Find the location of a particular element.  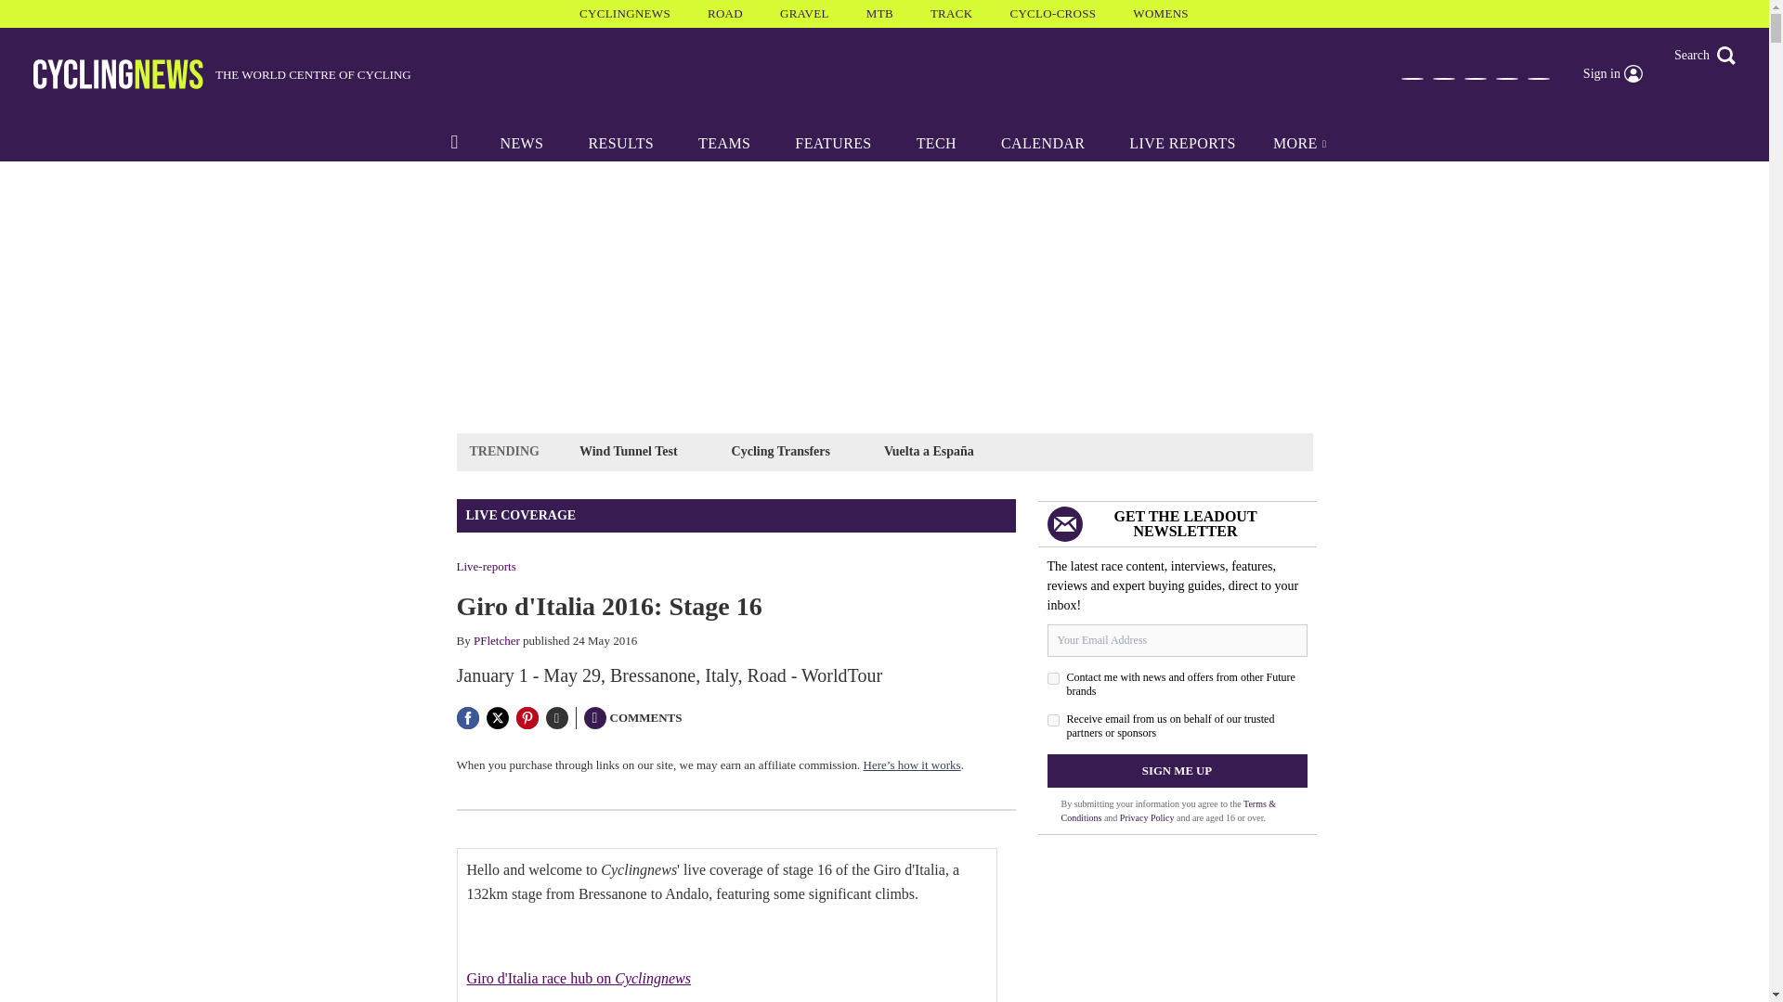

PFletcher is located at coordinates (497, 640).